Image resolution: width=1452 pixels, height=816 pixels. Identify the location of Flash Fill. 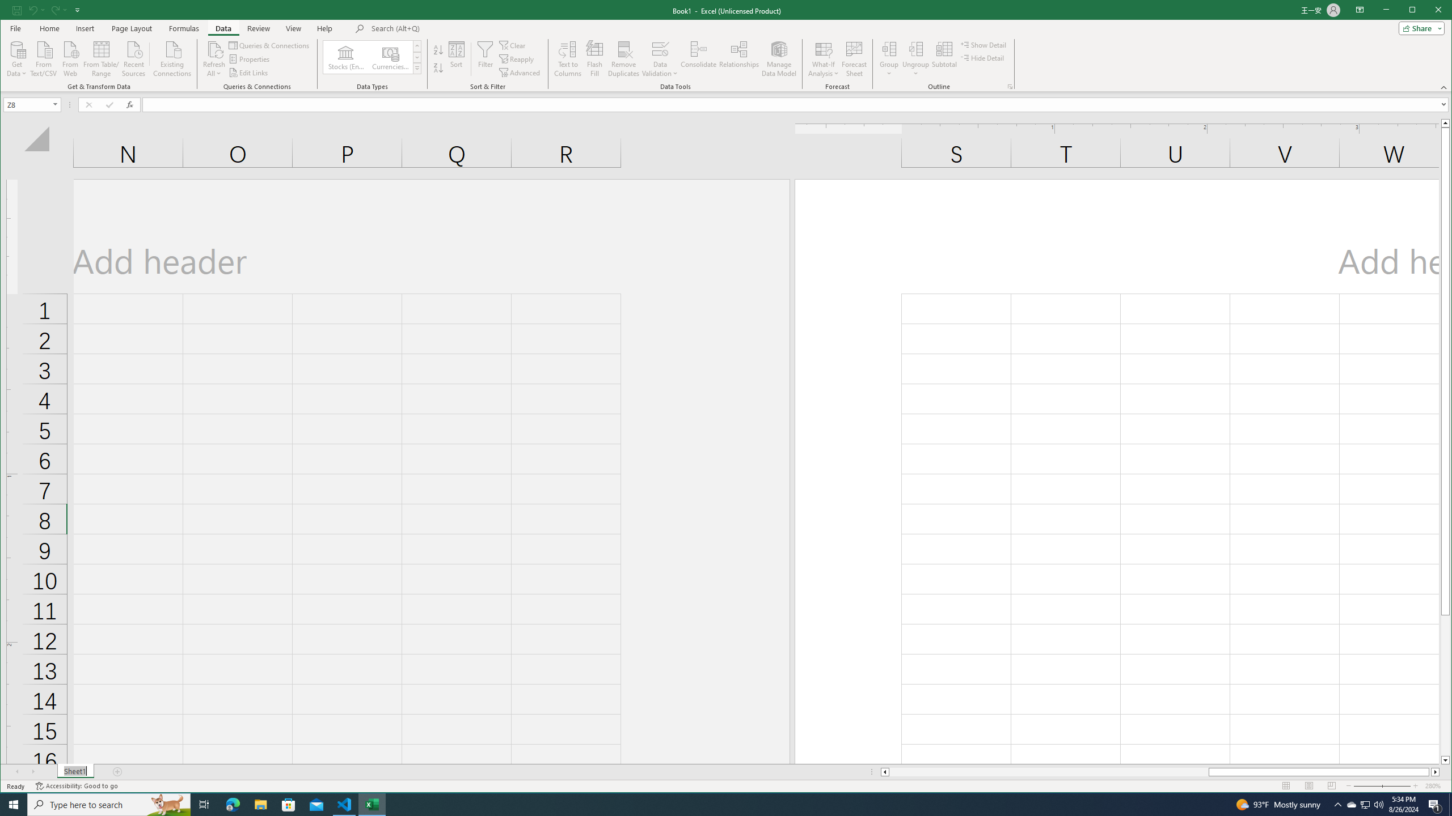
(596, 59).